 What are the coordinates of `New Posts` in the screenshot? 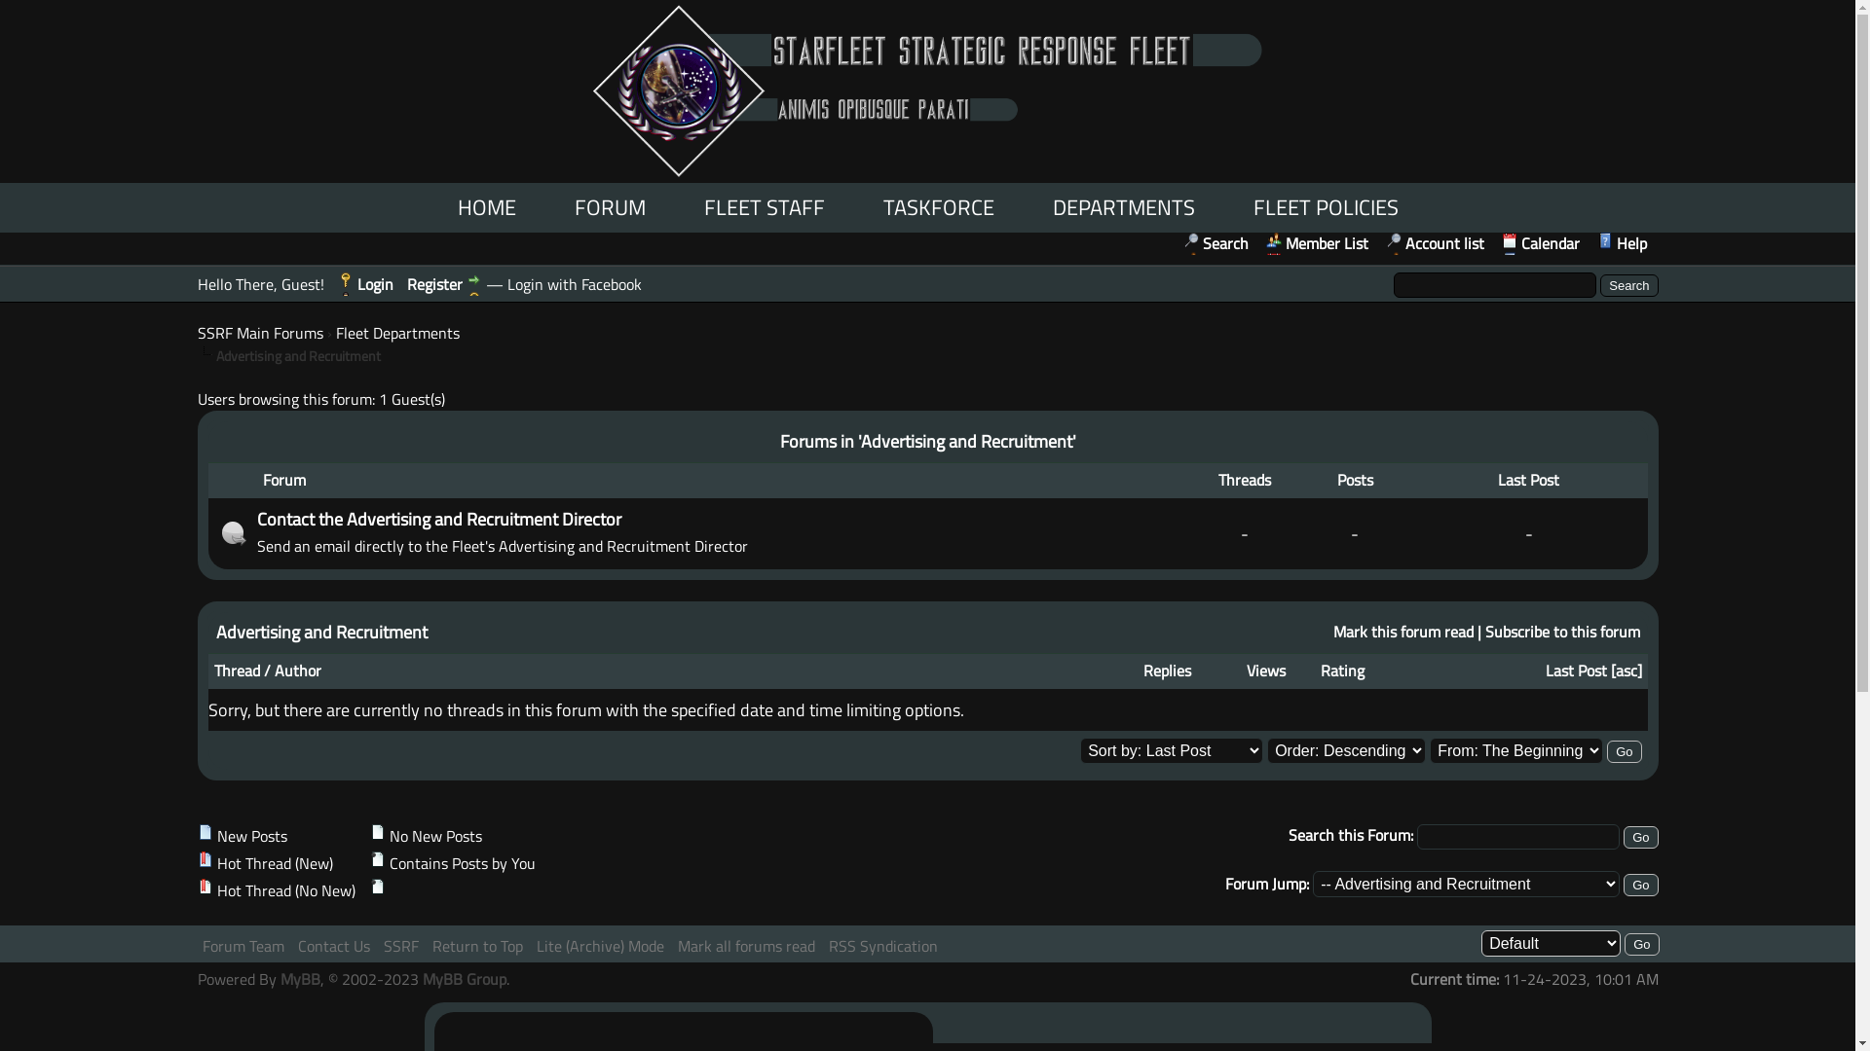 It's located at (205, 832).